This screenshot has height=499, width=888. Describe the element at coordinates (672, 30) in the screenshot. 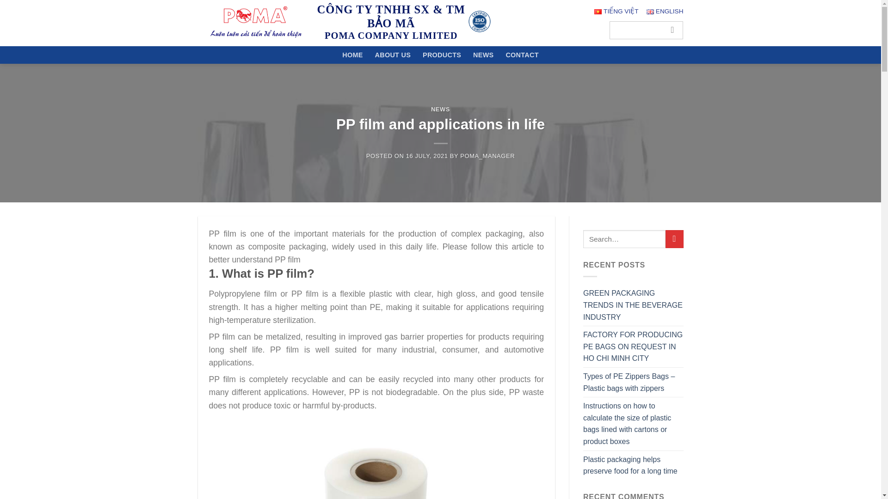

I see `Search` at that location.